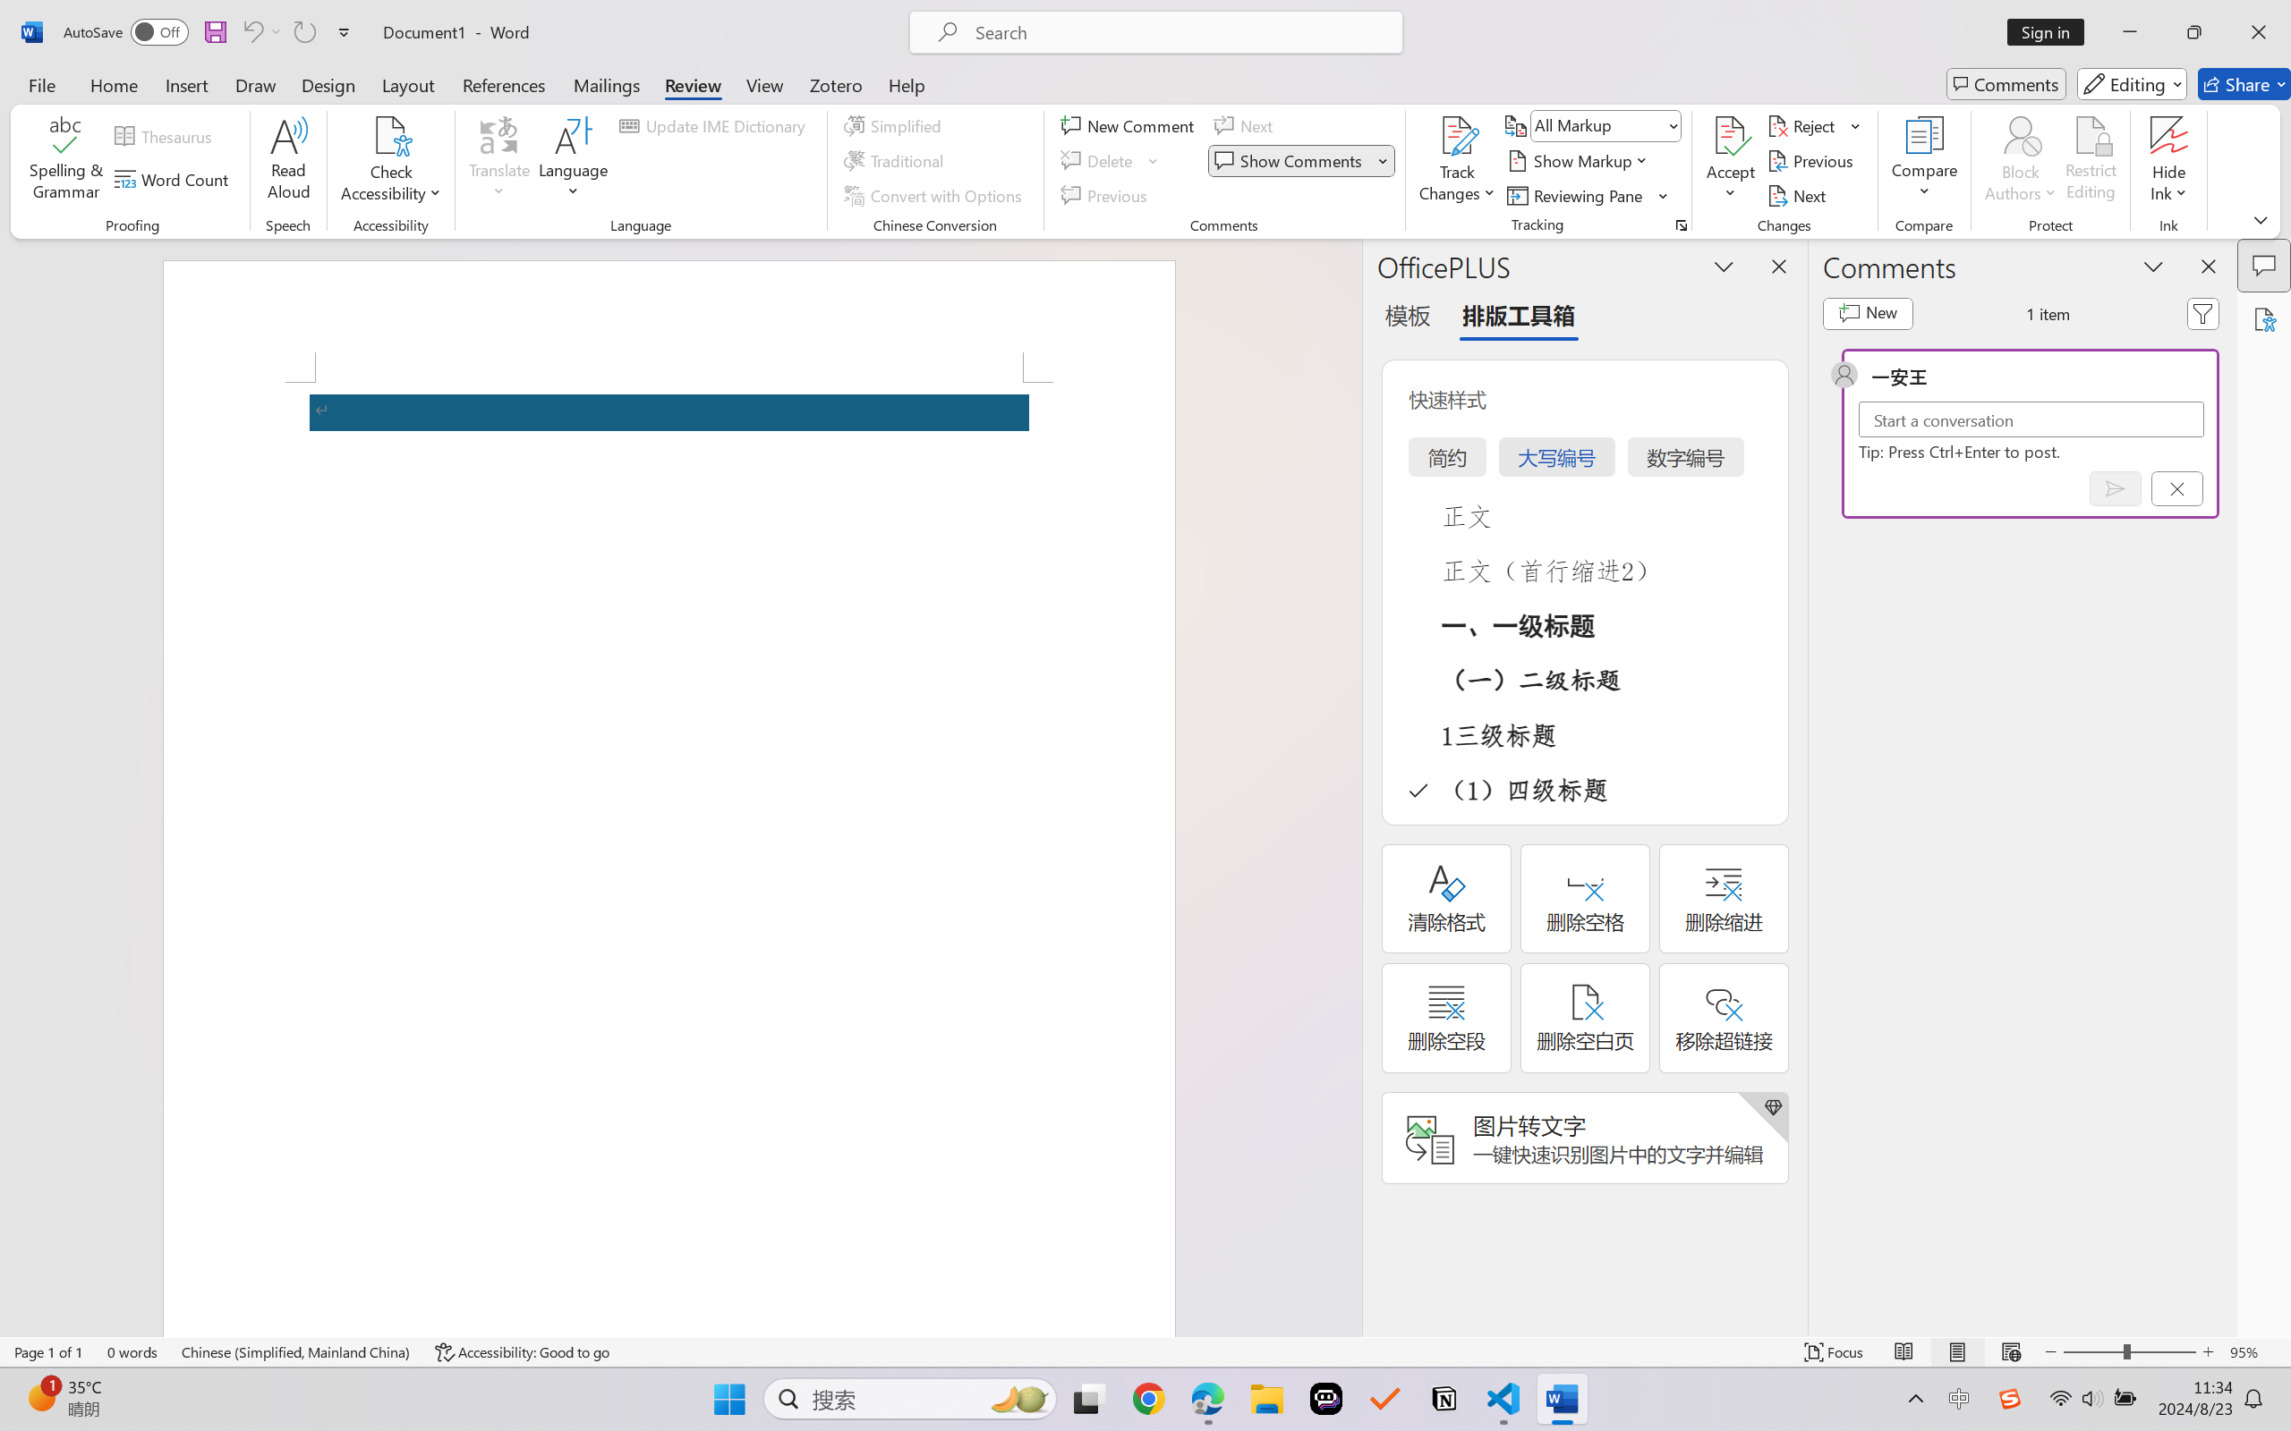 This screenshot has height=1431, width=2291. I want to click on Read Aloud, so click(288, 161).